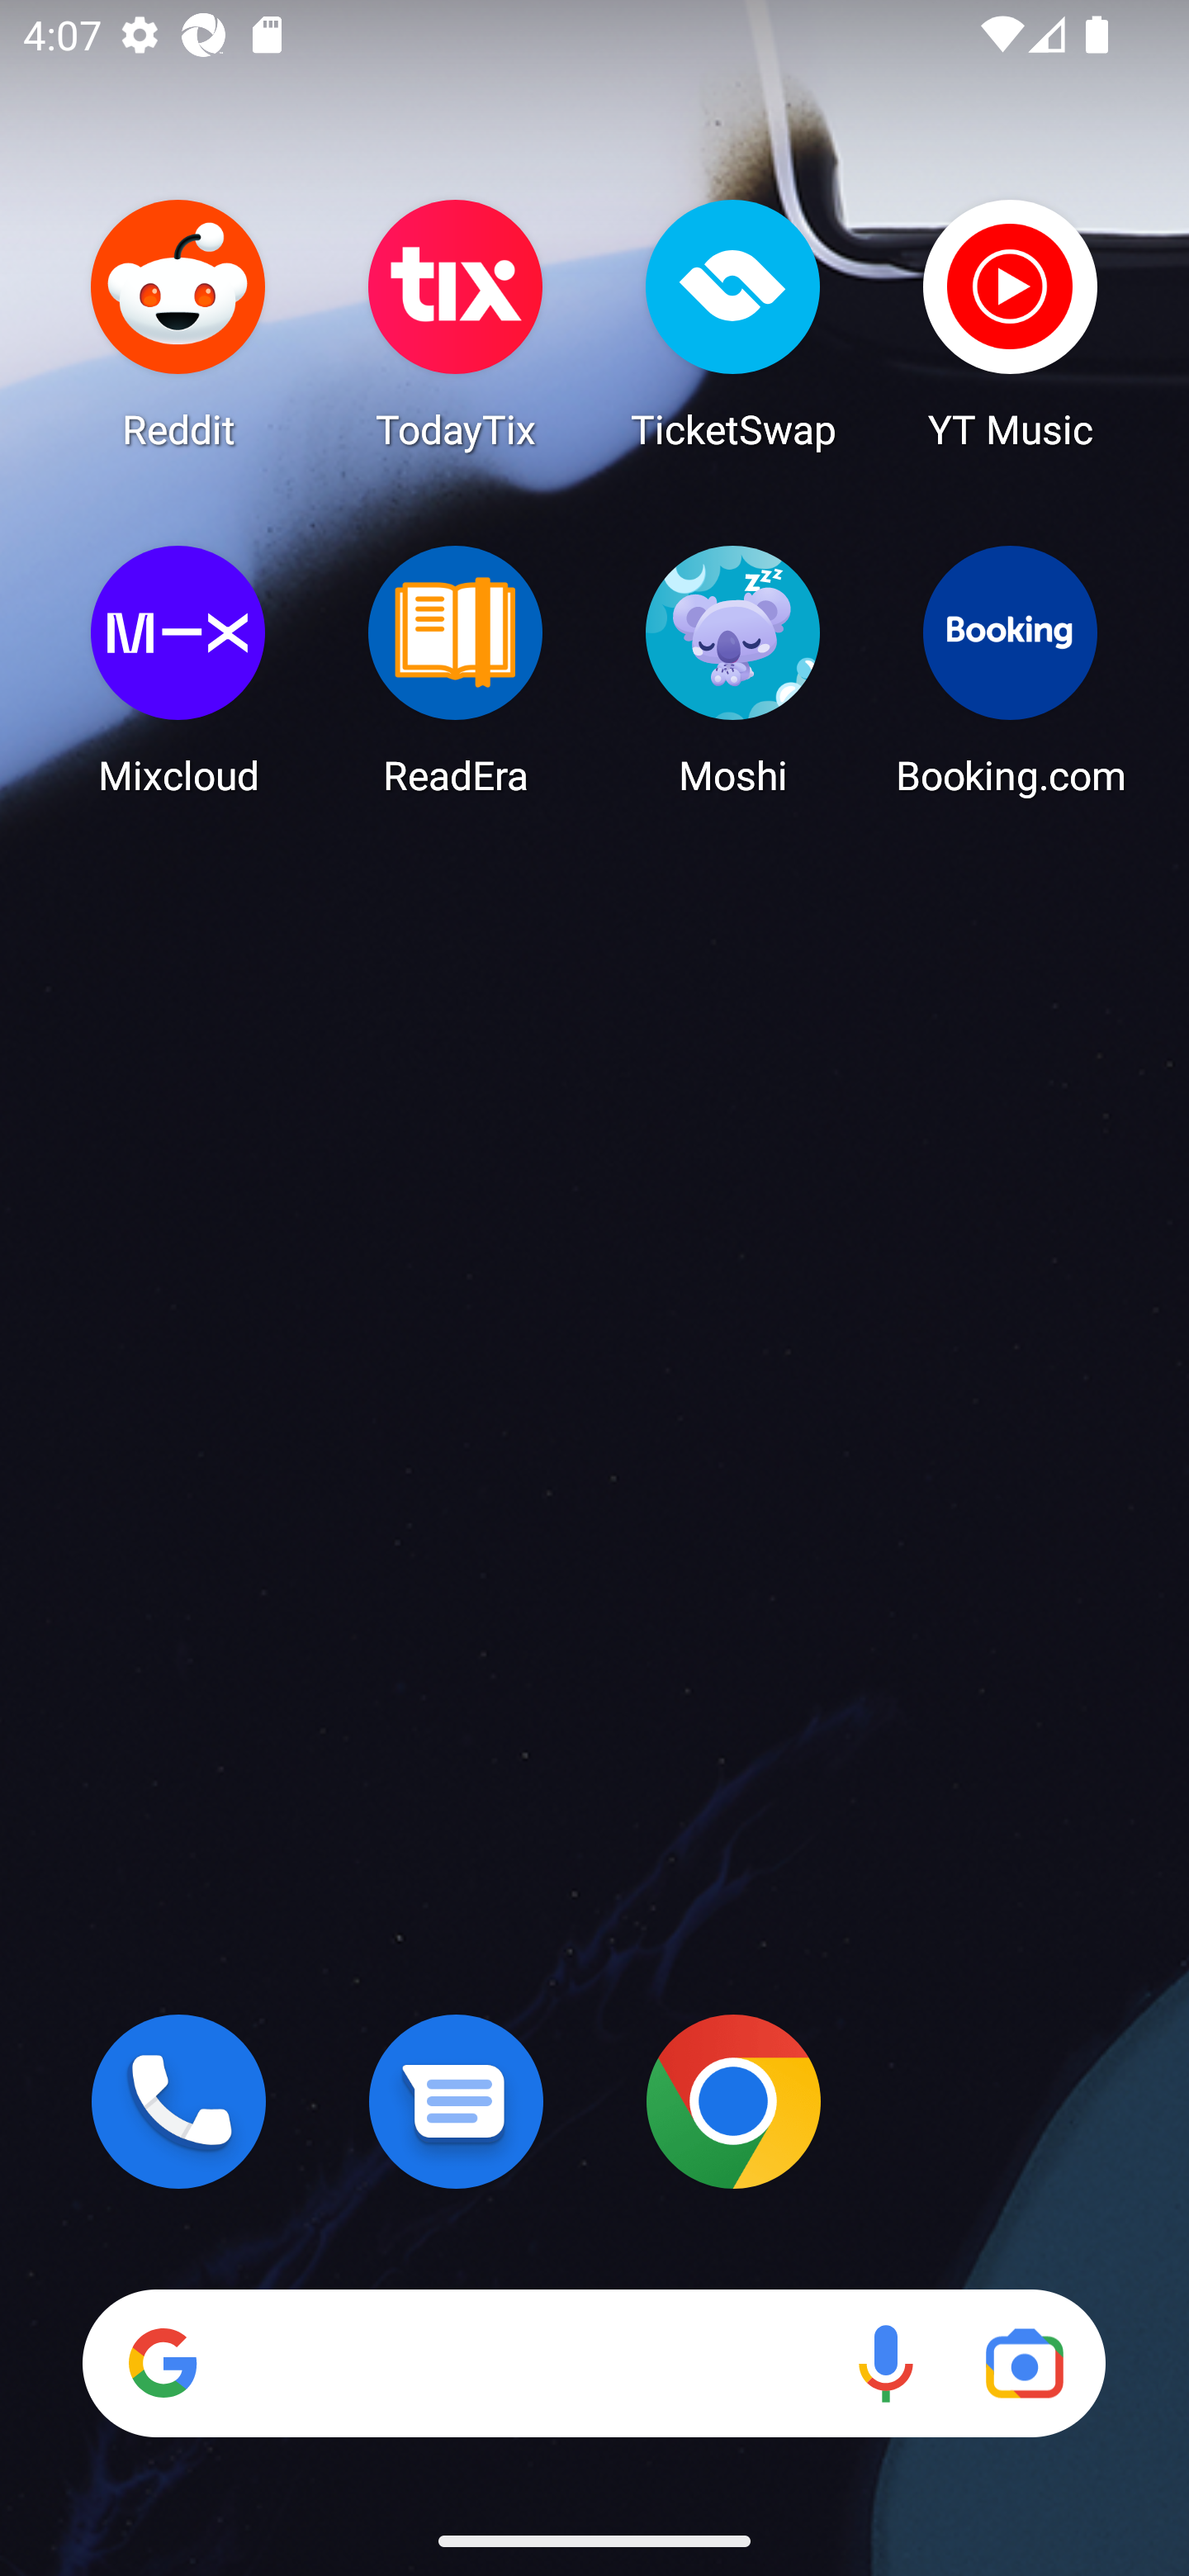 The height and width of the screenshot is (2576, 1189). What do you see at coordinates (733, 670) in the screenshot?
I see `Moshi` at bounding box center [733, 670].